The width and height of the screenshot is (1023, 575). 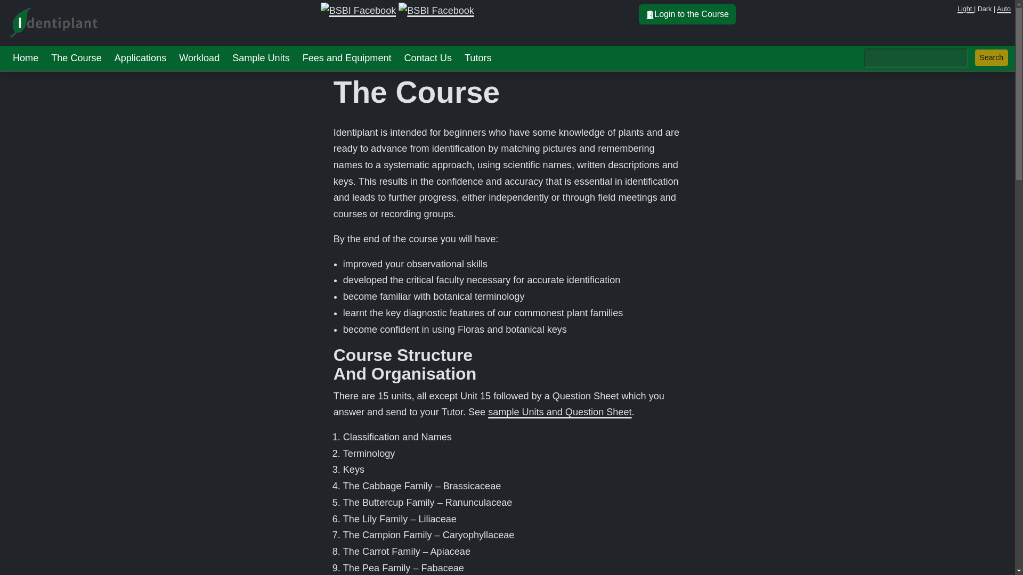 I want to click on Light, so click(x=965, y=9).